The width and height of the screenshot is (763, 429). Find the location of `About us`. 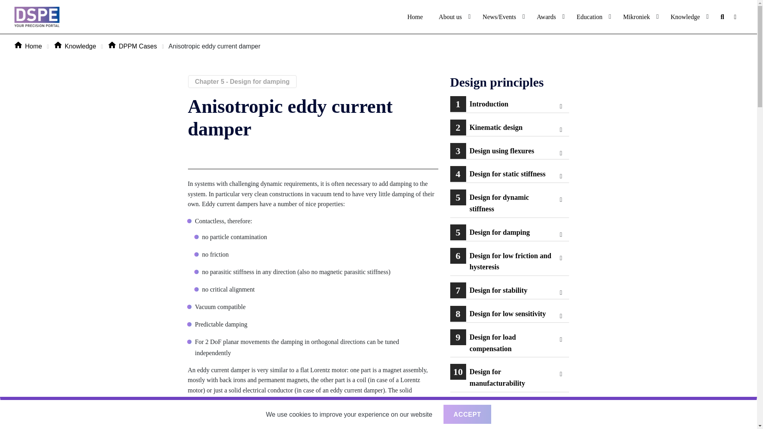

About us is located at coordinates (450, 17).